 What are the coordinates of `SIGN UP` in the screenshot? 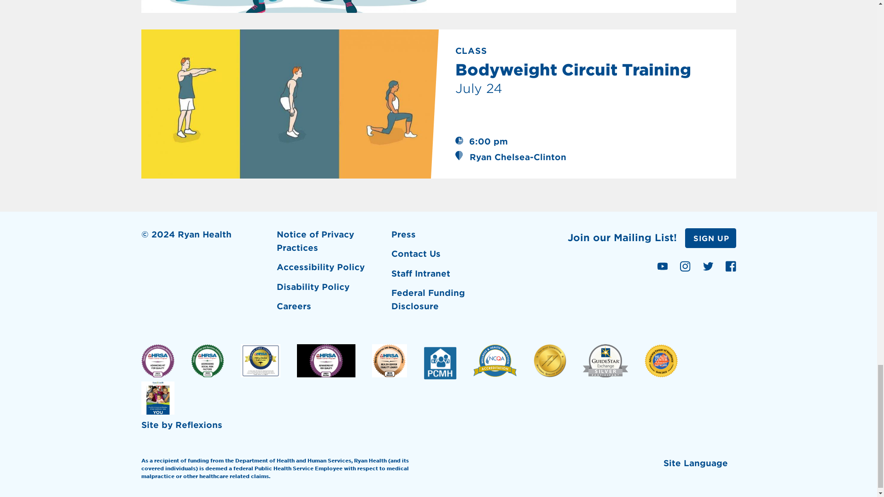 It's located at (711, 237).